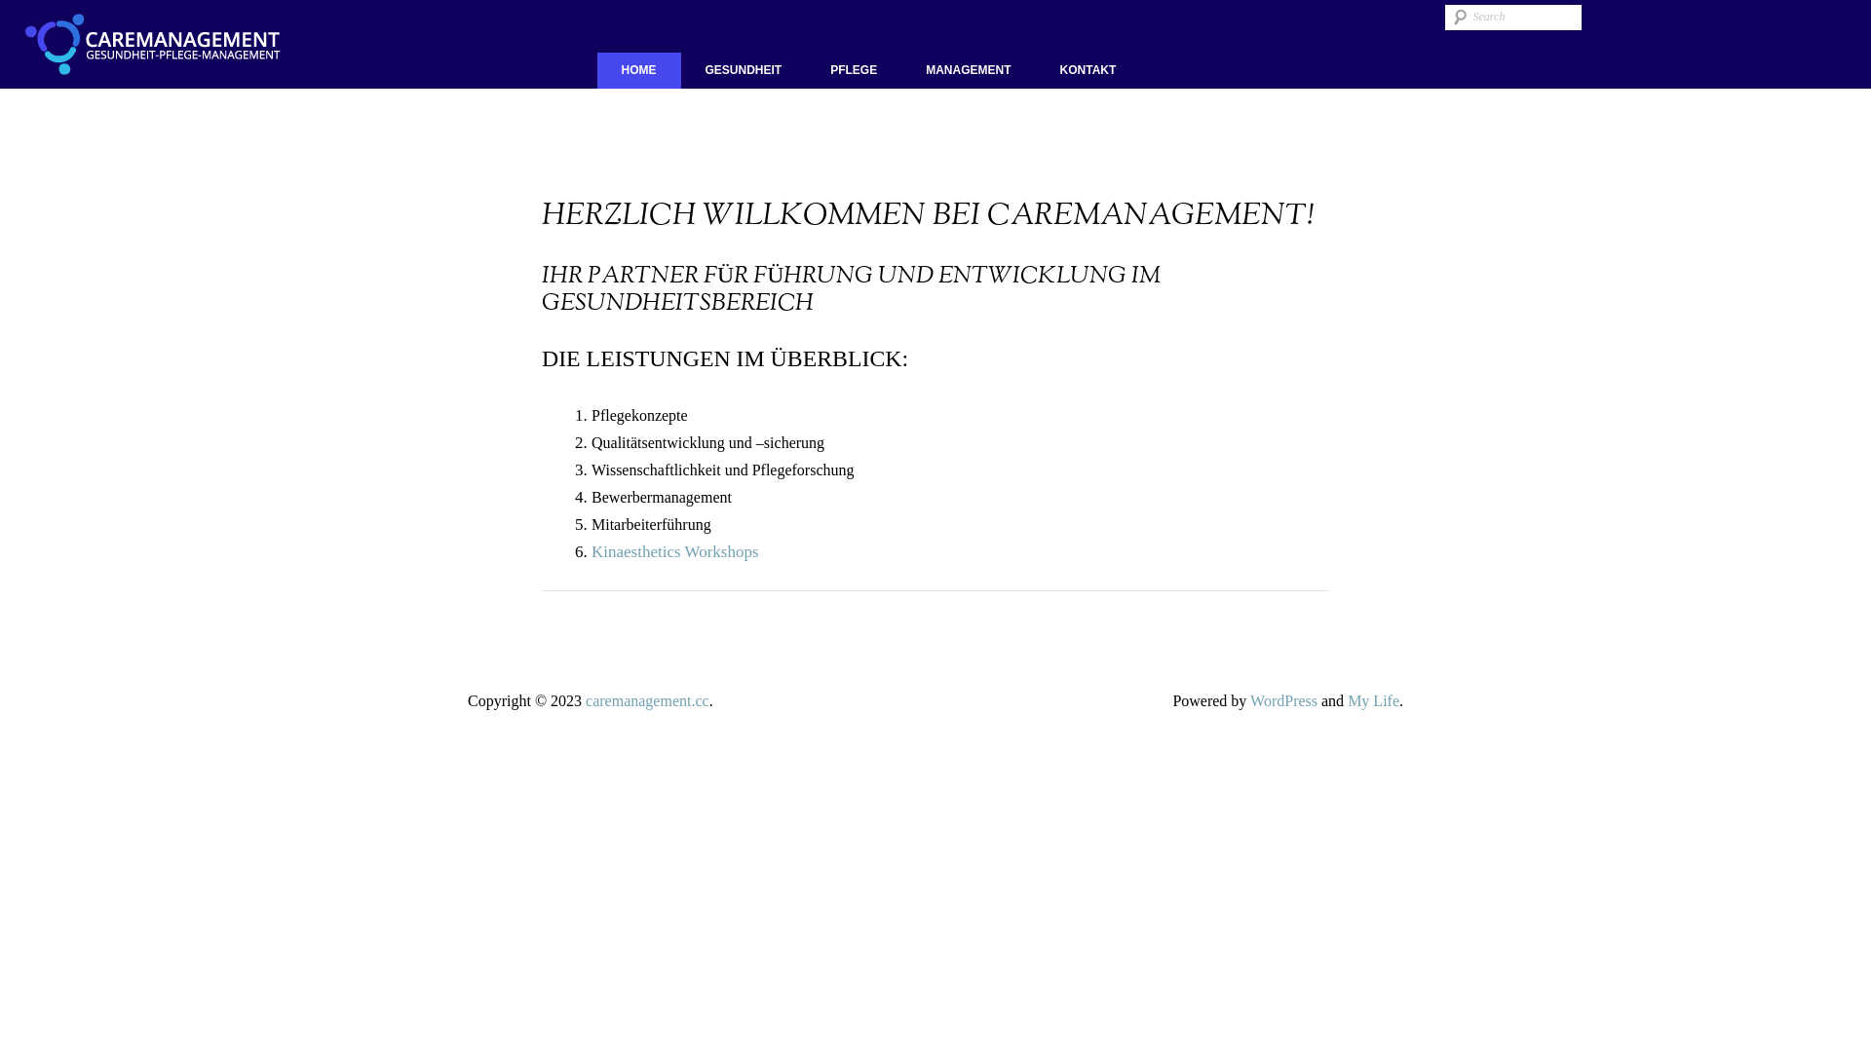  What do you see at coordinates (675, 551) in the screenshot?
I see `Kinaesthetics Workshops` at bounding box center [675, 551].